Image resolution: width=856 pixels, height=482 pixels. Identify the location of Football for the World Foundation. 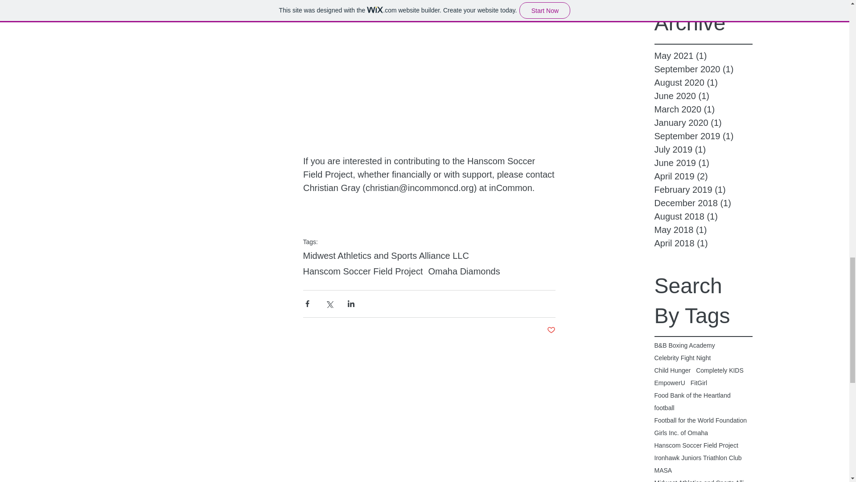
(701, 420).